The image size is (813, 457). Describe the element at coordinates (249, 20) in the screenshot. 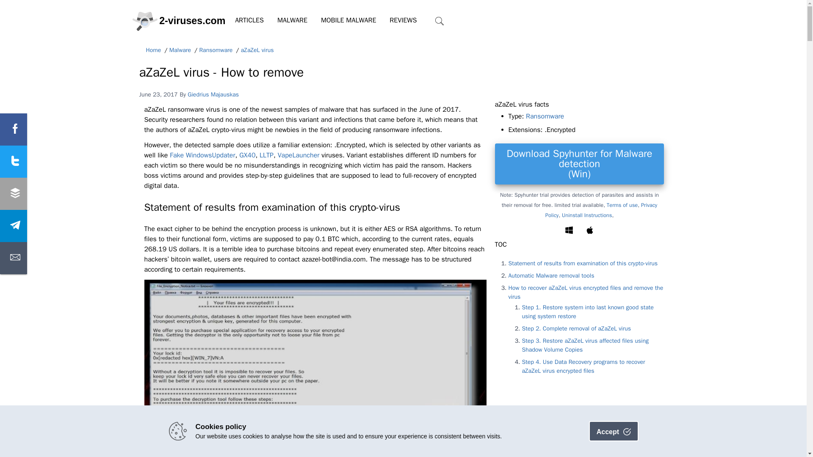

I see `ARTICLES` at that location.